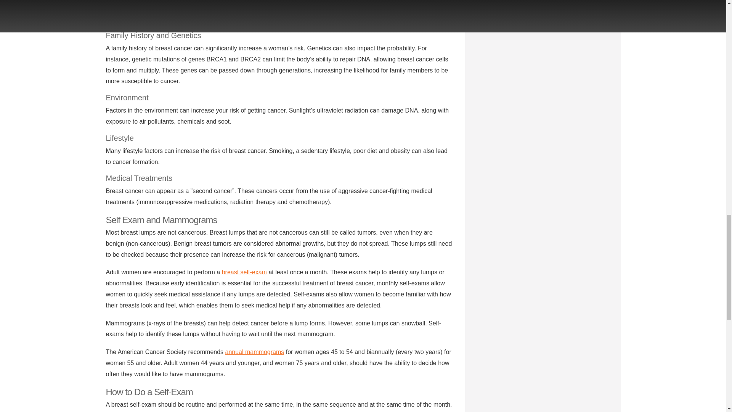 The image size is (732, 412). I want to click on annual mammograms, so click(255, 352).